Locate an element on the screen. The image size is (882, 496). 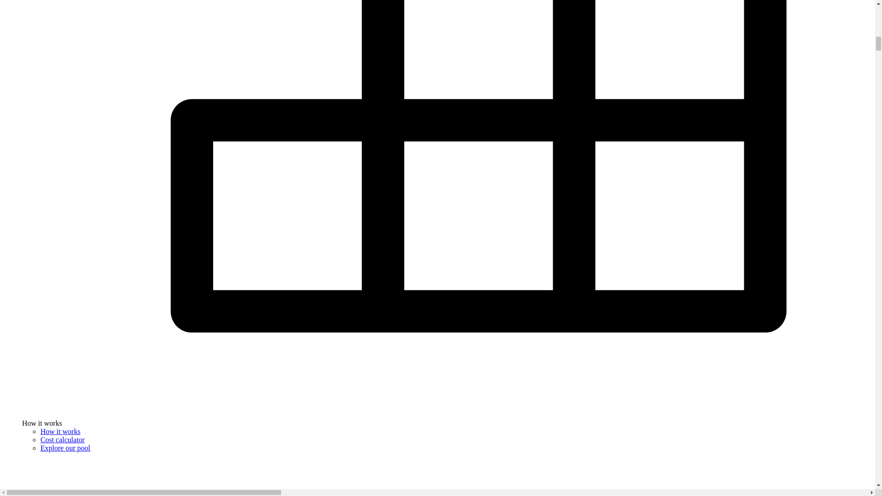
Explore our pool is located at coordinates (65, 447).